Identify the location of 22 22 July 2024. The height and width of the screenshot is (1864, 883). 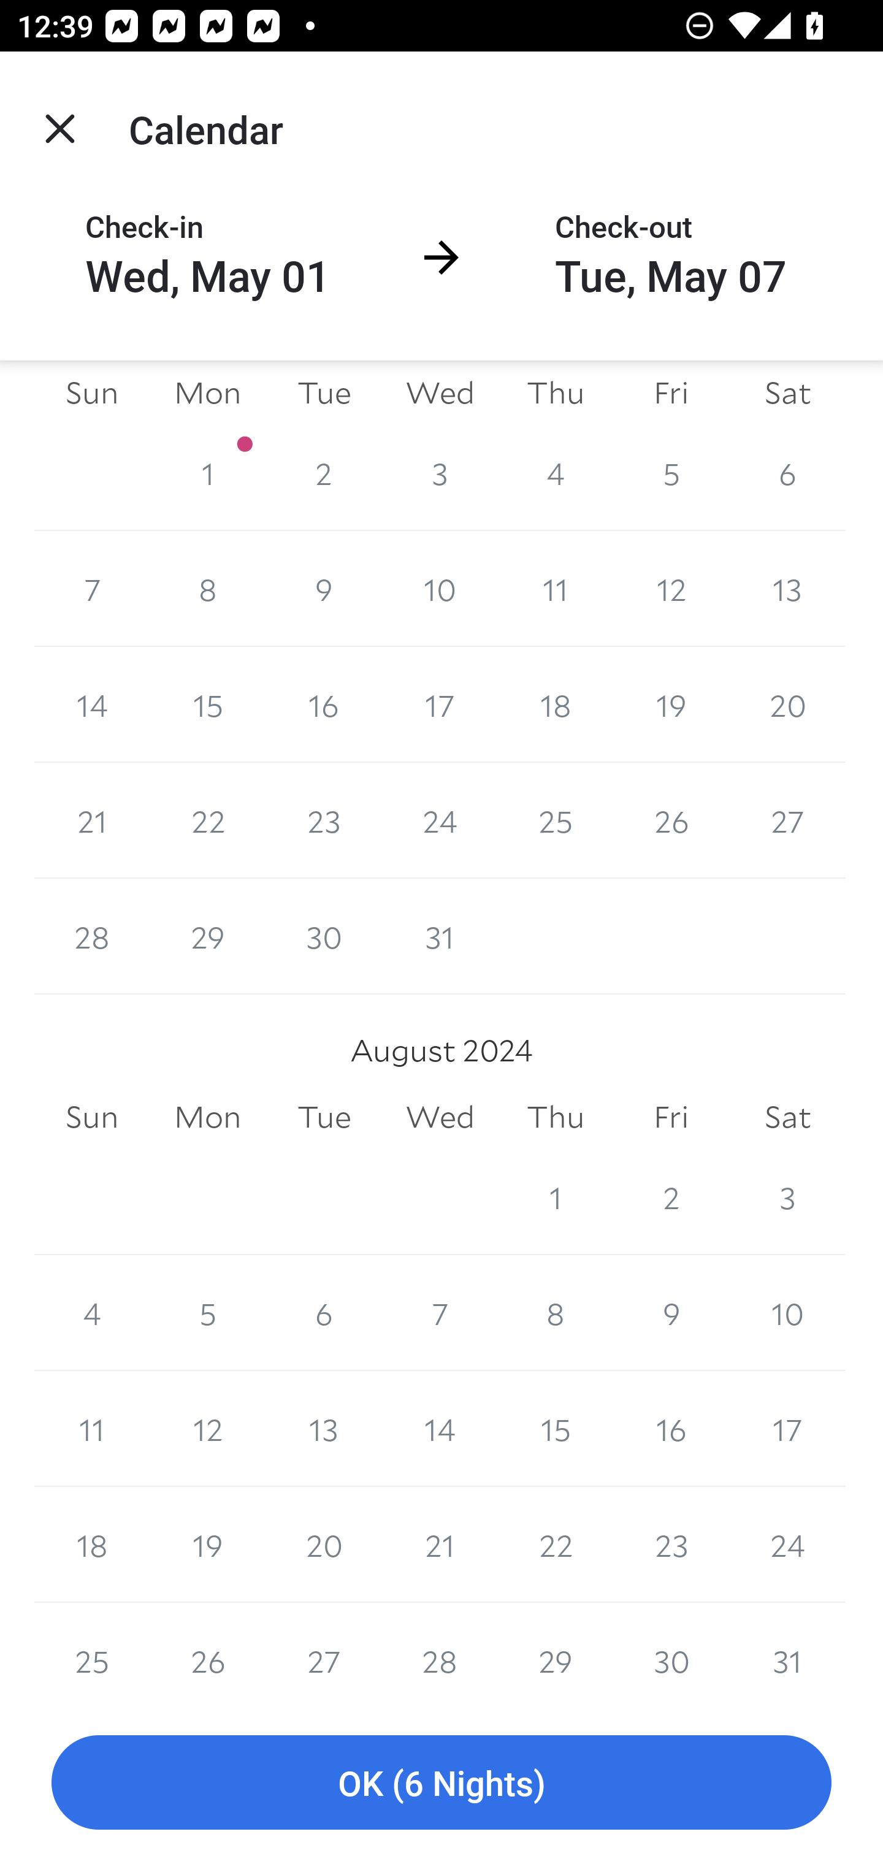
(207, 820).